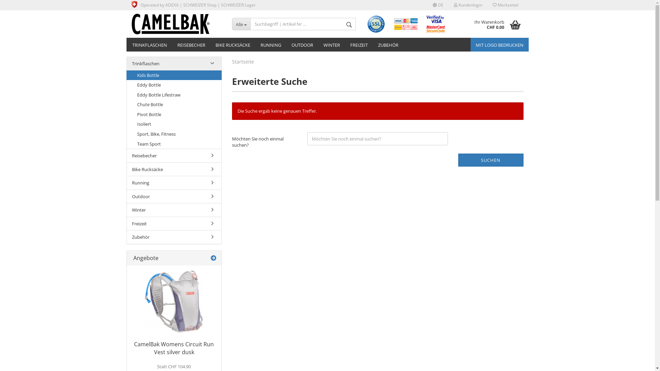 Image resolution: width=660 pixels, height=371 pixels. Describe the element at coordinates (271, 45) in the screenshot. I see `RUNNING` at that location.